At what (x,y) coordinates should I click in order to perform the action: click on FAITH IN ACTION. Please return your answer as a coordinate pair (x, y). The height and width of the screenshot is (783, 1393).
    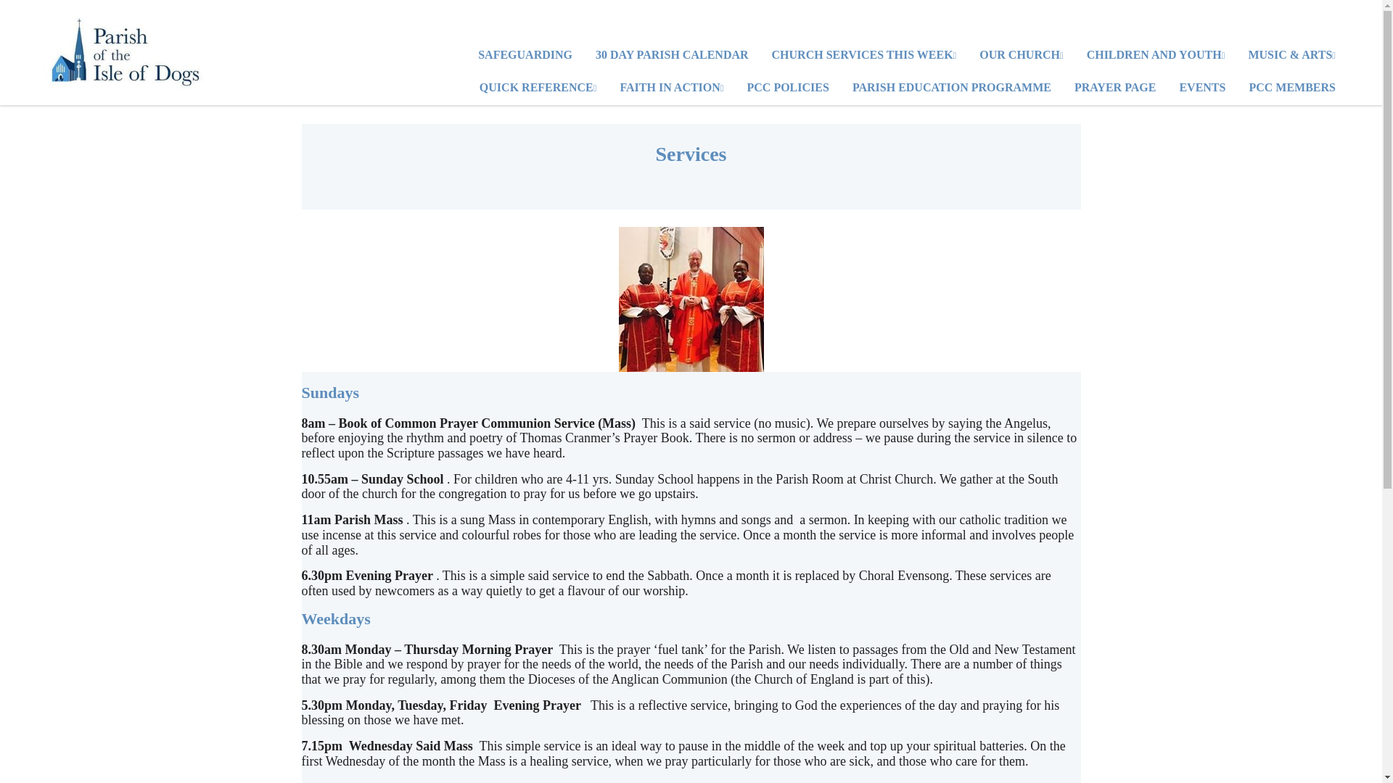
    Looking at the image, I should click on (671, 88).